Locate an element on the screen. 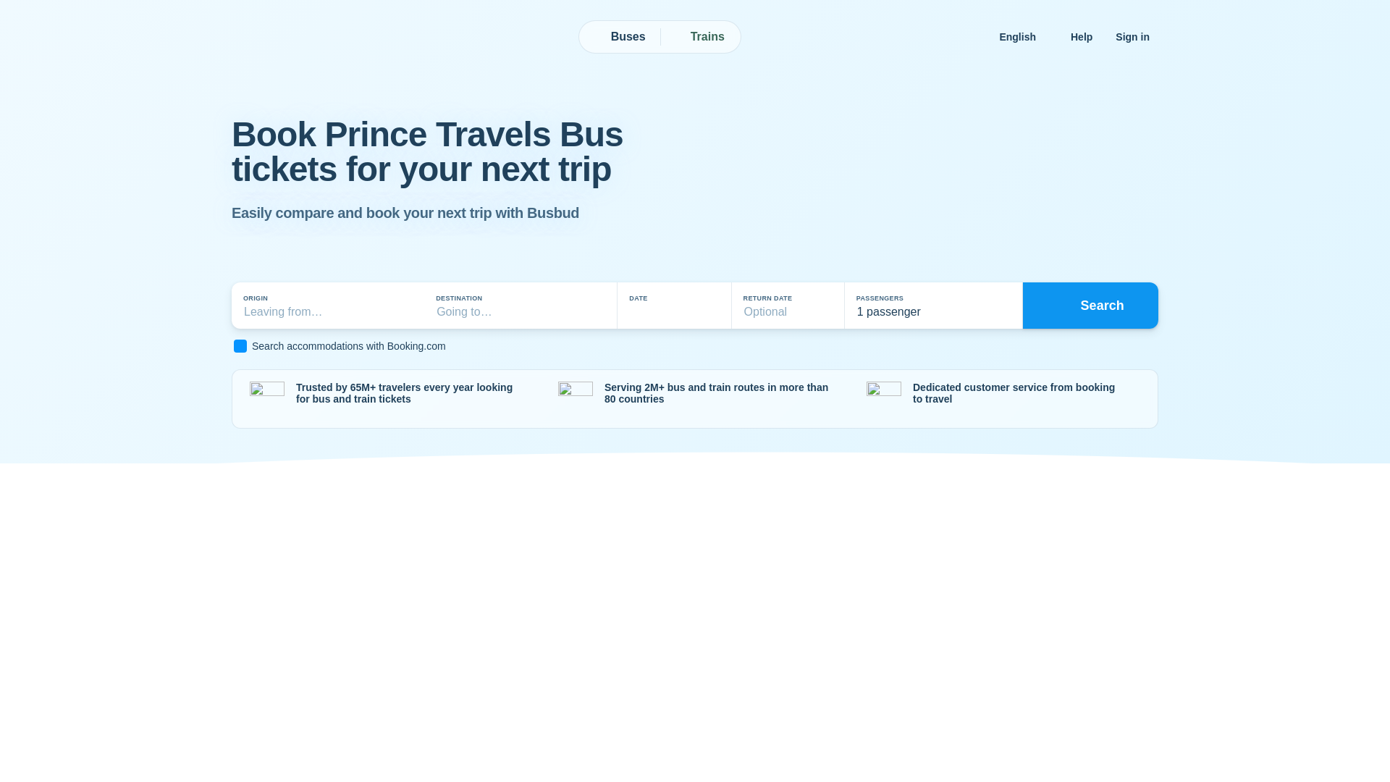  English is located at coordinates (1023, 36).